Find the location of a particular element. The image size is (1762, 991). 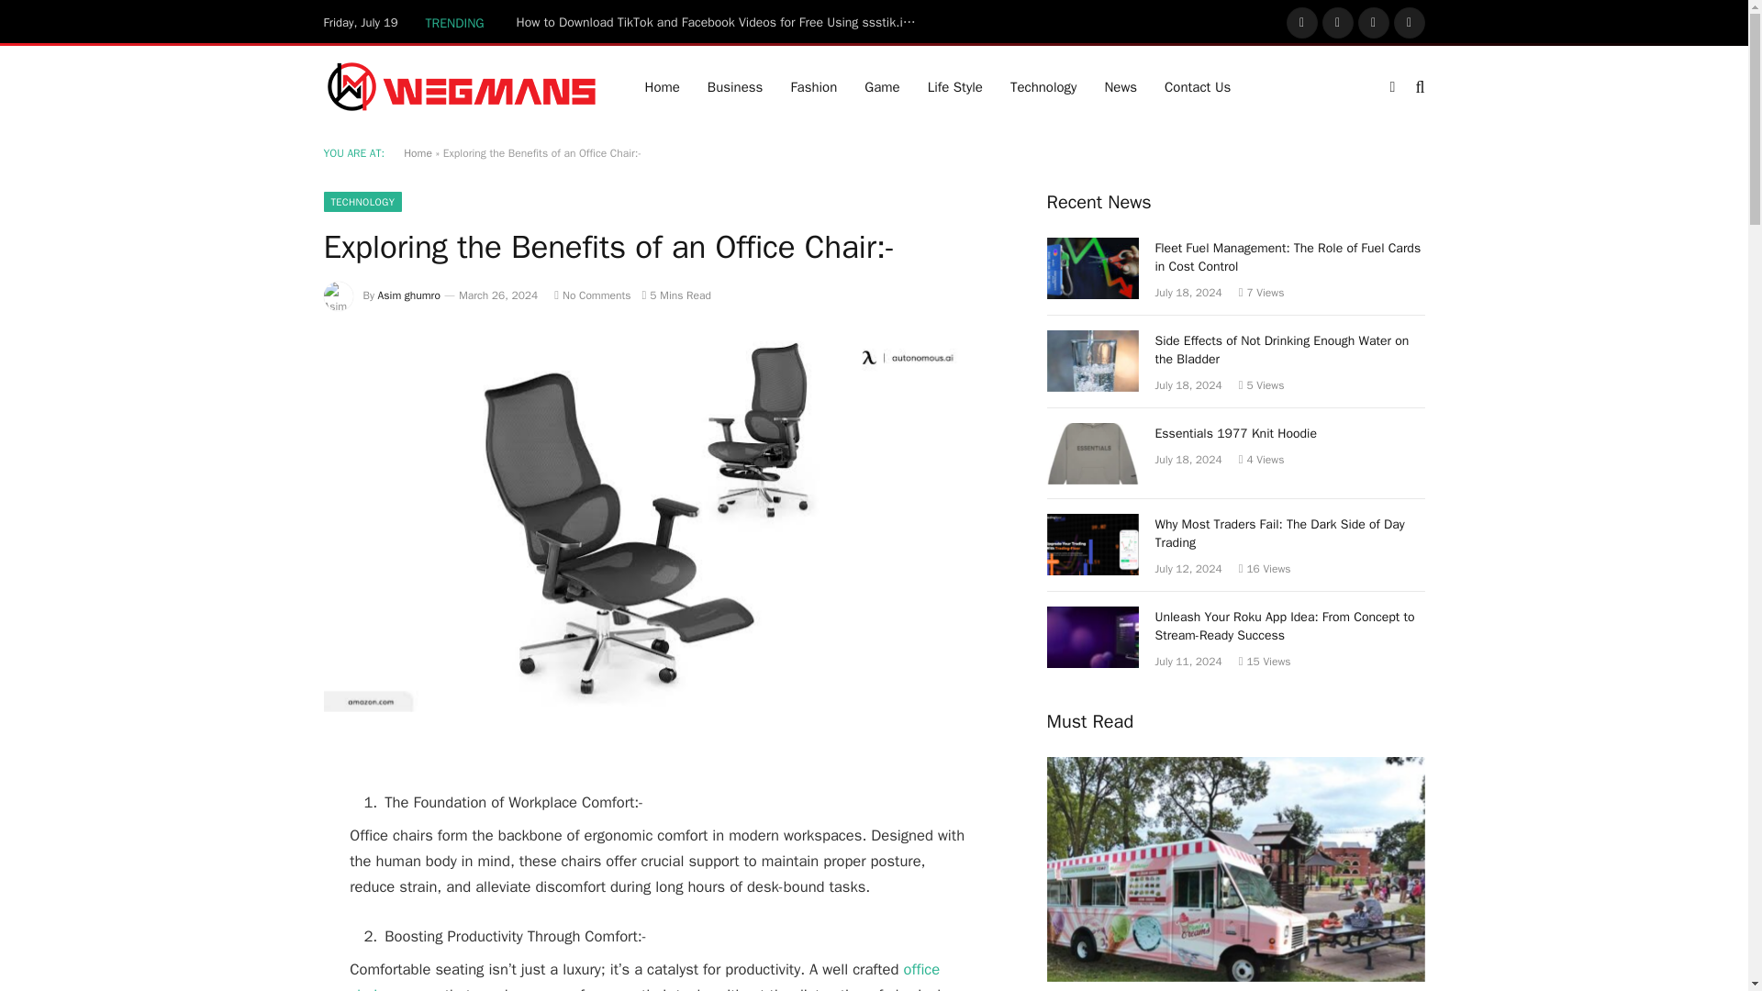

Technology is located at coordinates (1043, 86).